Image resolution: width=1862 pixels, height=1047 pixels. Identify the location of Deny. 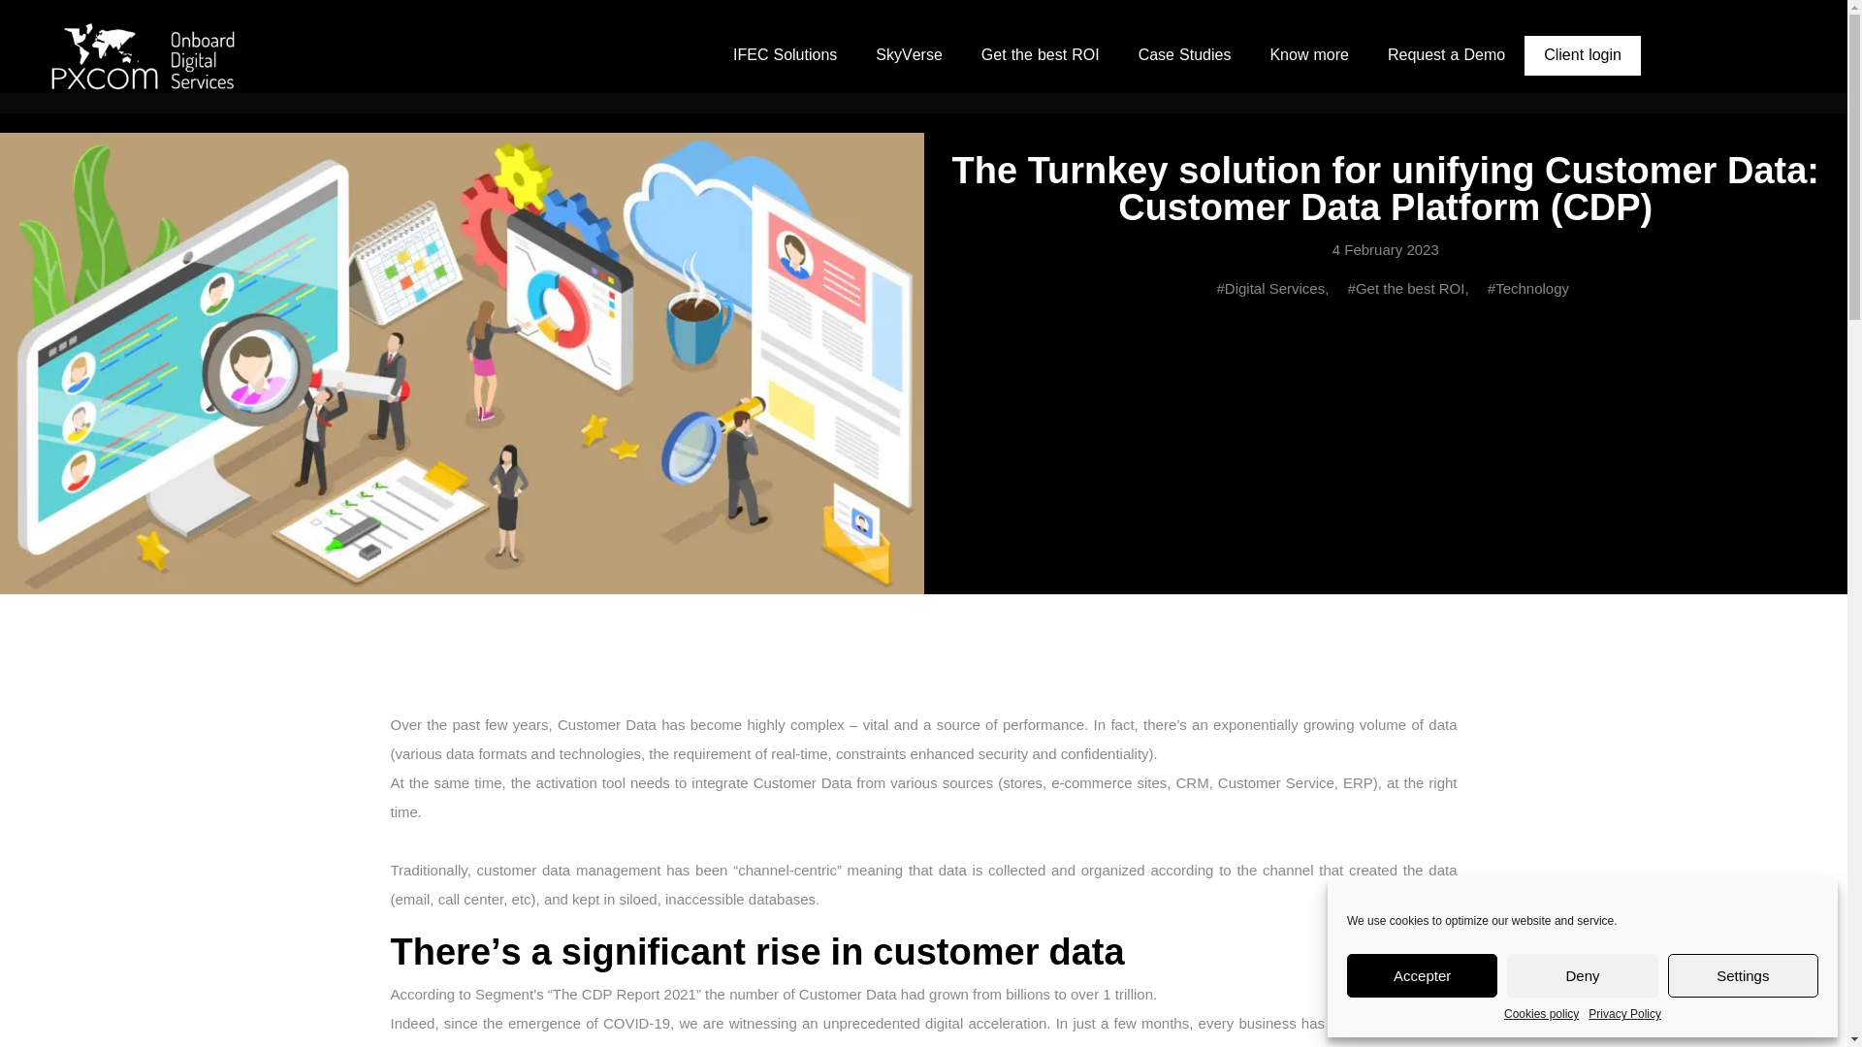
(1581, 975).